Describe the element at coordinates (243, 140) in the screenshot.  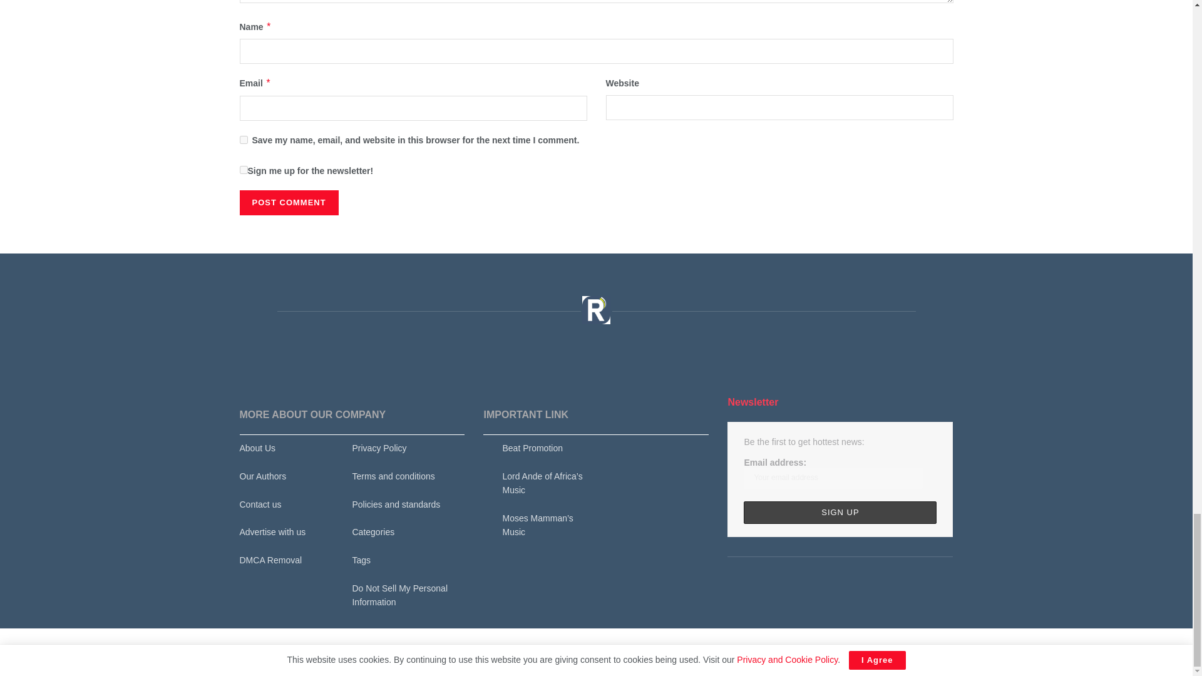
I see `yes` at that location.